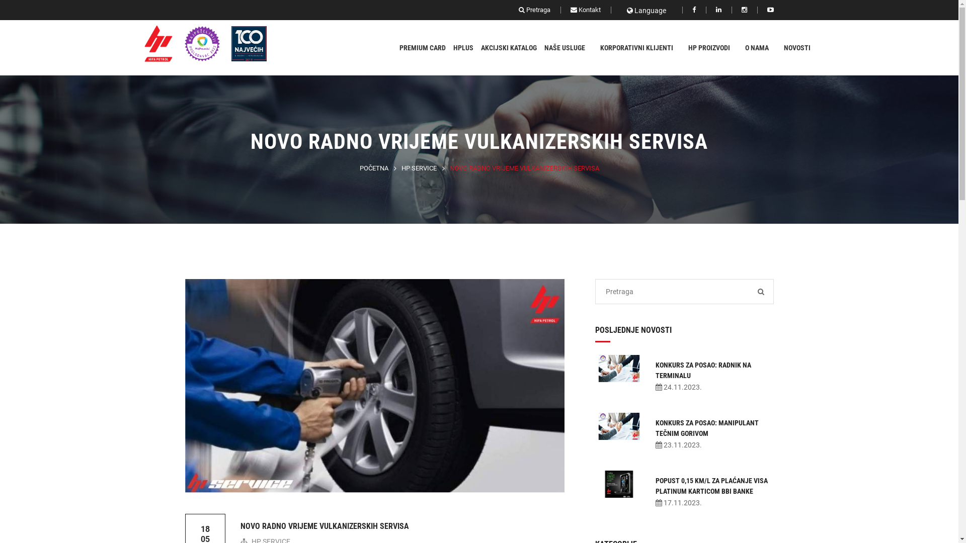  Describe the element at coordinates (419, 168) in the screenshot. I see `HP SERVICE` at that location.